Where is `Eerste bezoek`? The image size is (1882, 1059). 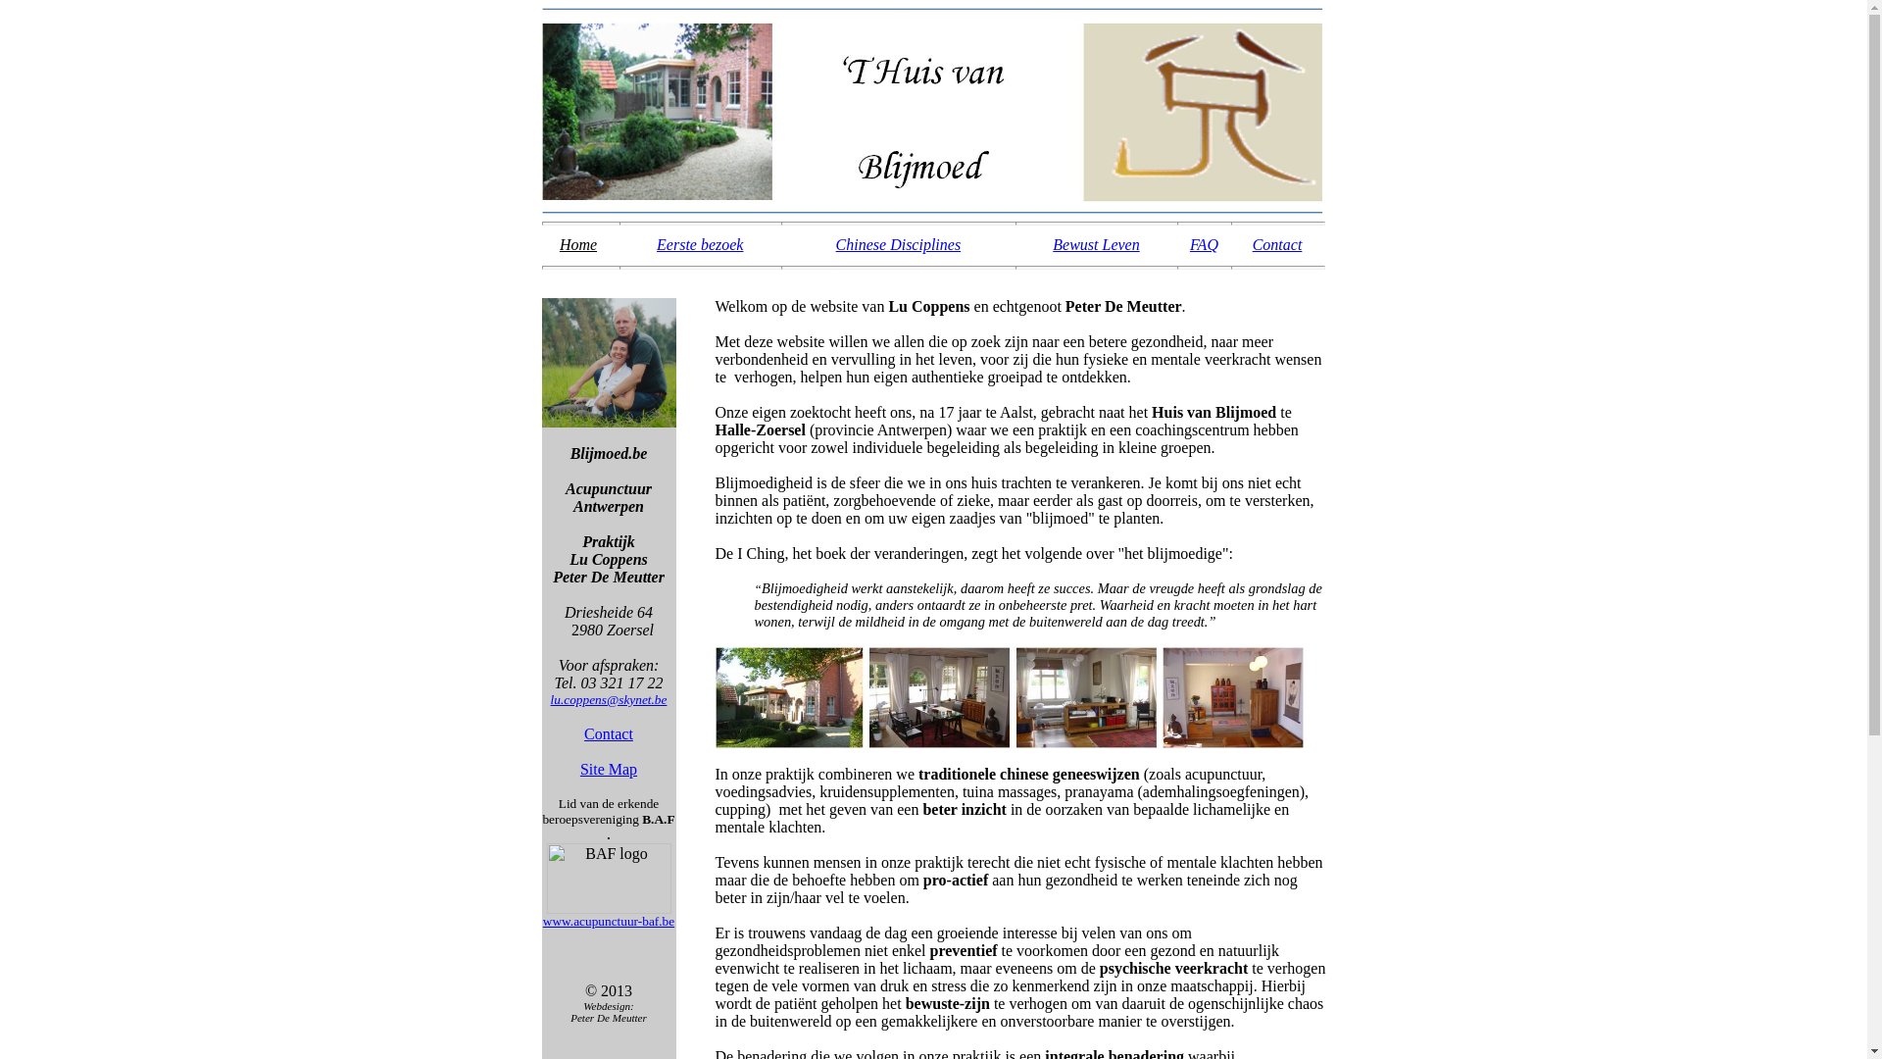
Eerste bezoek is located at coordinates (700, 245).